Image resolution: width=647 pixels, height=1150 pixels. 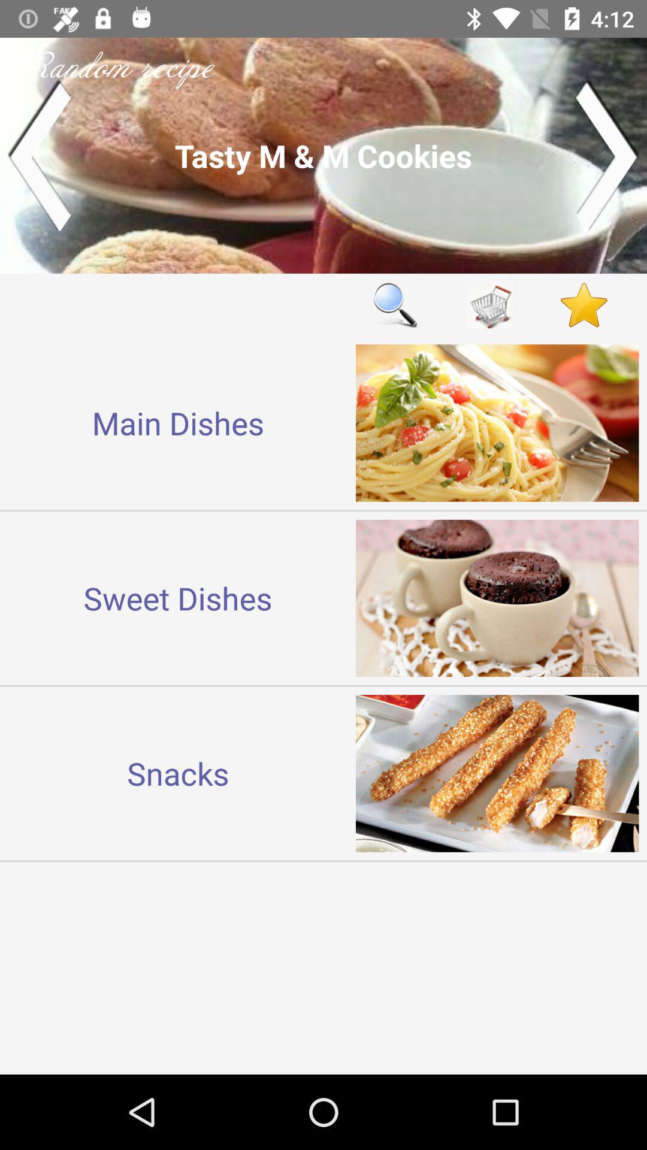 I want to click on select the icon below main dishes item, so click(x=178, y=598).